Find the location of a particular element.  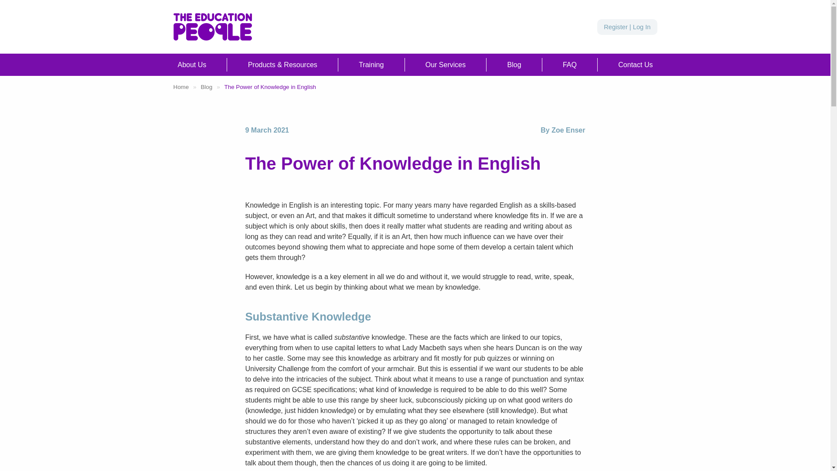

Our Services is located at coordinates (445, 65).